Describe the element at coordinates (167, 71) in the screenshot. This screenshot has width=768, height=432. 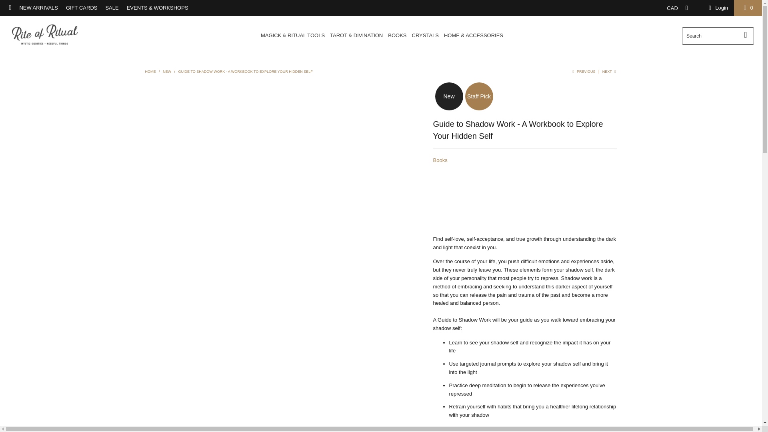
I see `NEW` at that location.